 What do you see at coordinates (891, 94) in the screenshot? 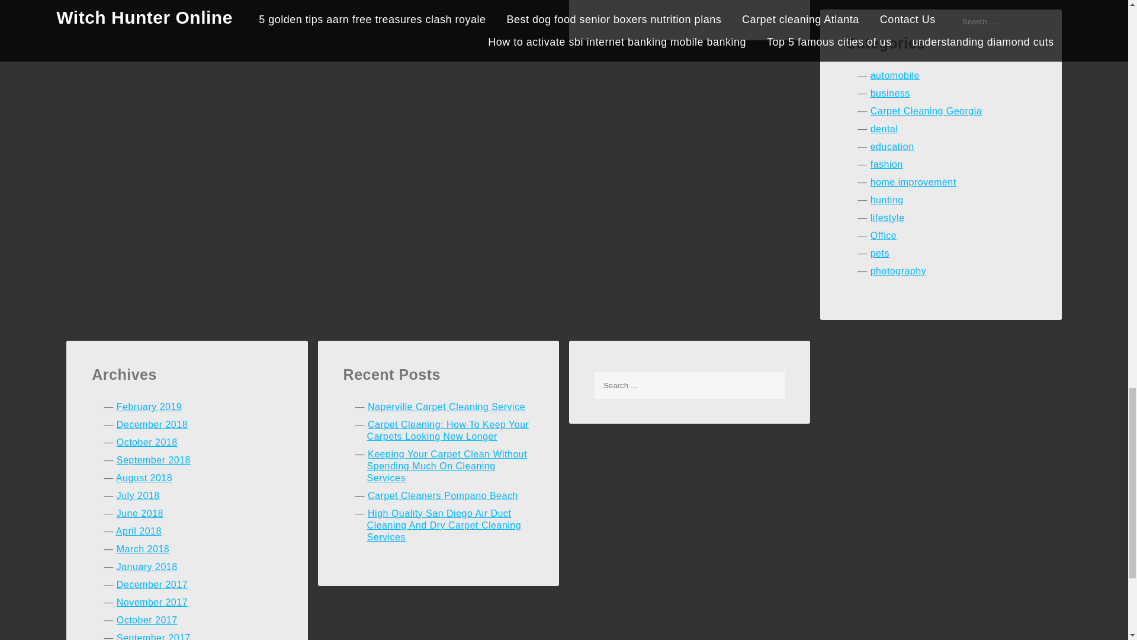
I see `business` at bounding box center [891, 94].